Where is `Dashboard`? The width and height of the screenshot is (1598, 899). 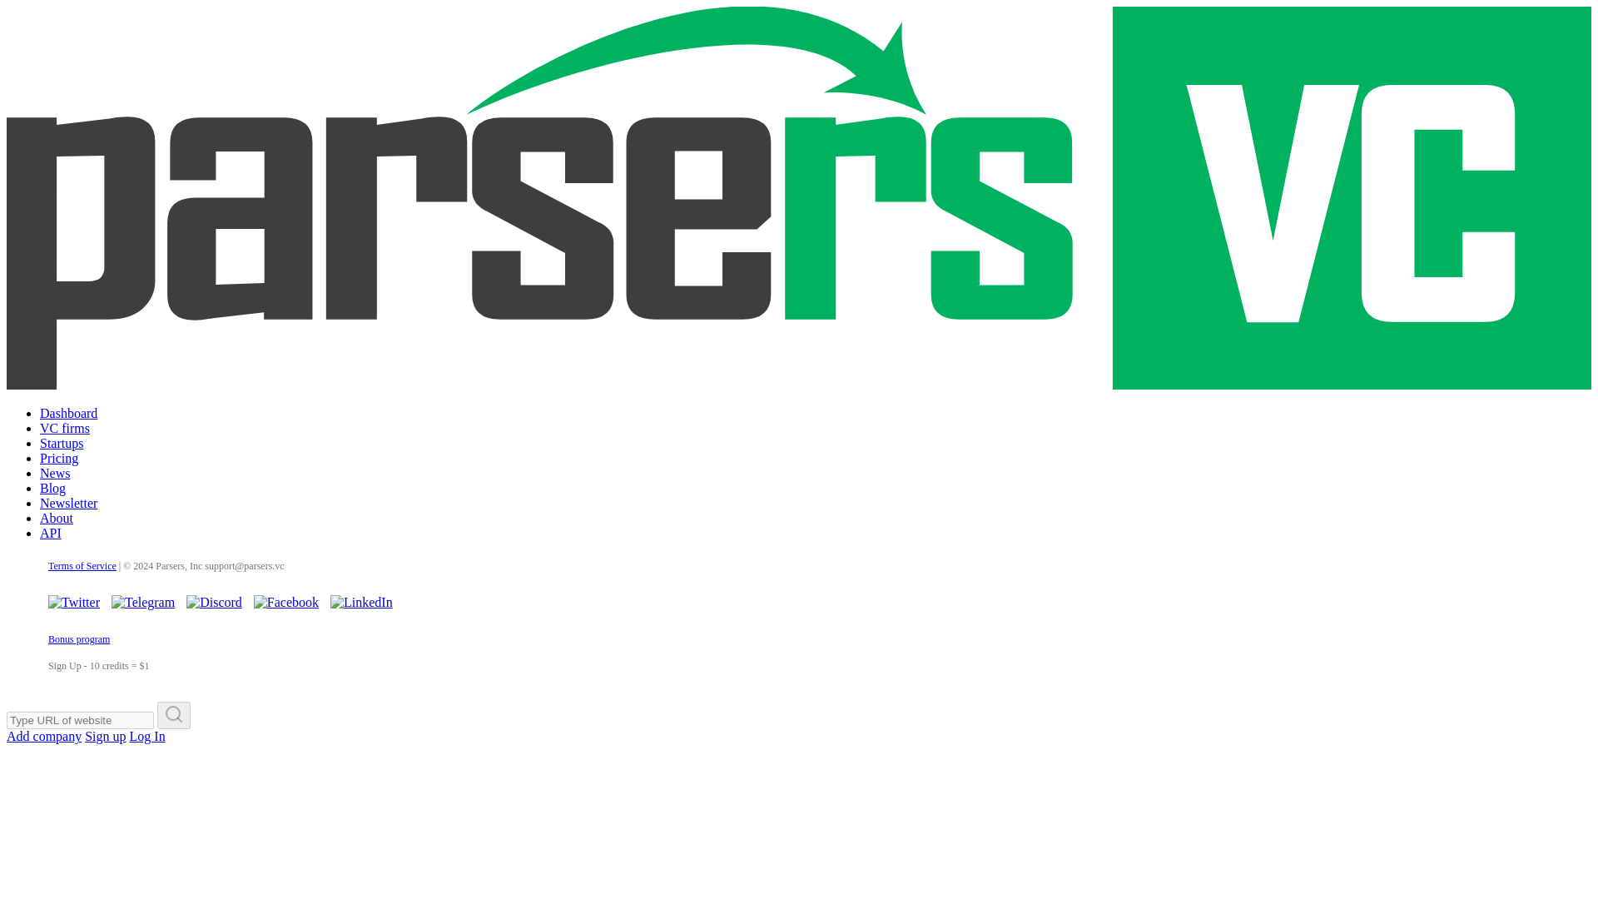
Dashboard is located at coordinates (68, 413).